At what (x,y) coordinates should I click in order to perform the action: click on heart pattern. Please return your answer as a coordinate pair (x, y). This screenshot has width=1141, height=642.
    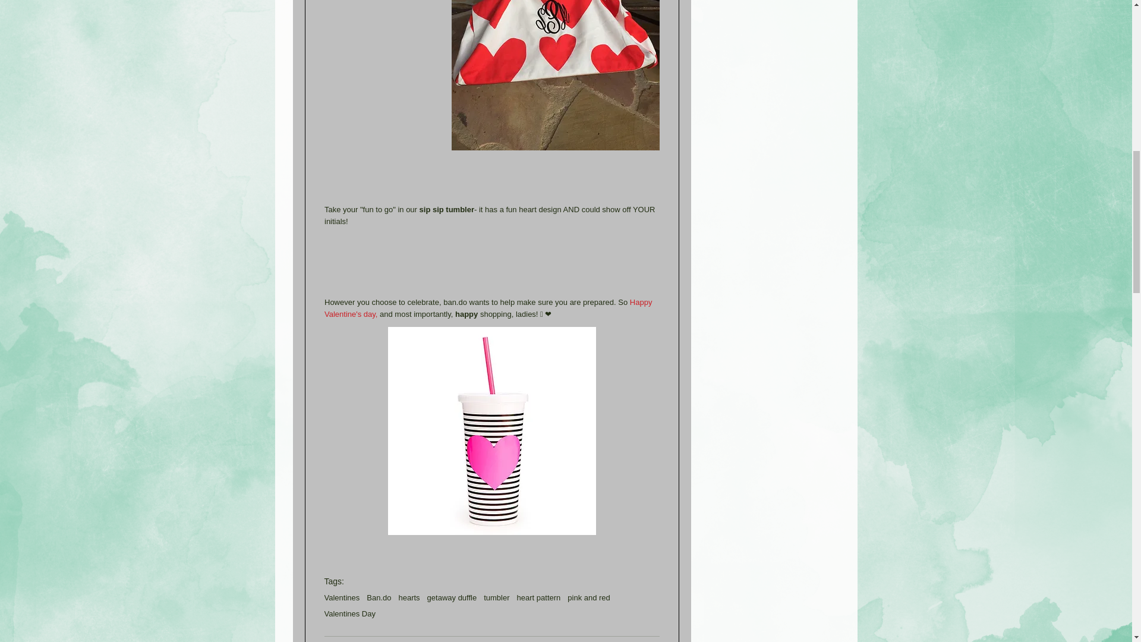
    Looking at the image, I should click on (538, 597).